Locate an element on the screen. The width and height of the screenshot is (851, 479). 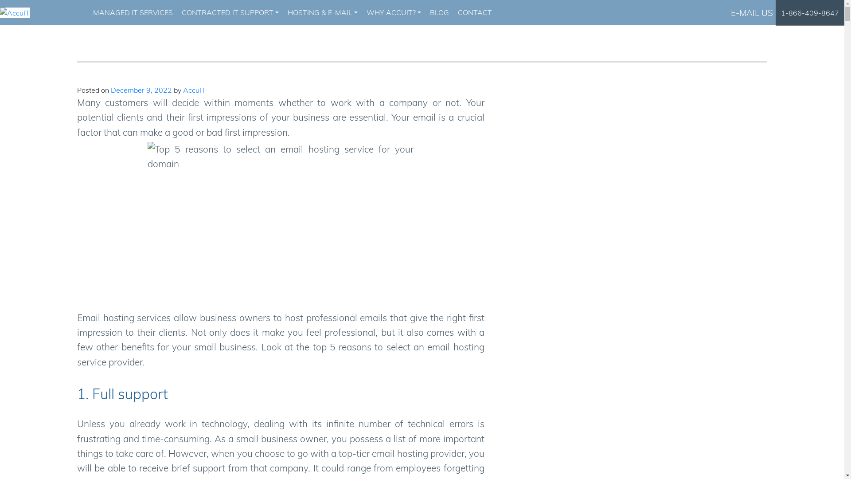
E-MAIL US is located at coordinates (752, 13).